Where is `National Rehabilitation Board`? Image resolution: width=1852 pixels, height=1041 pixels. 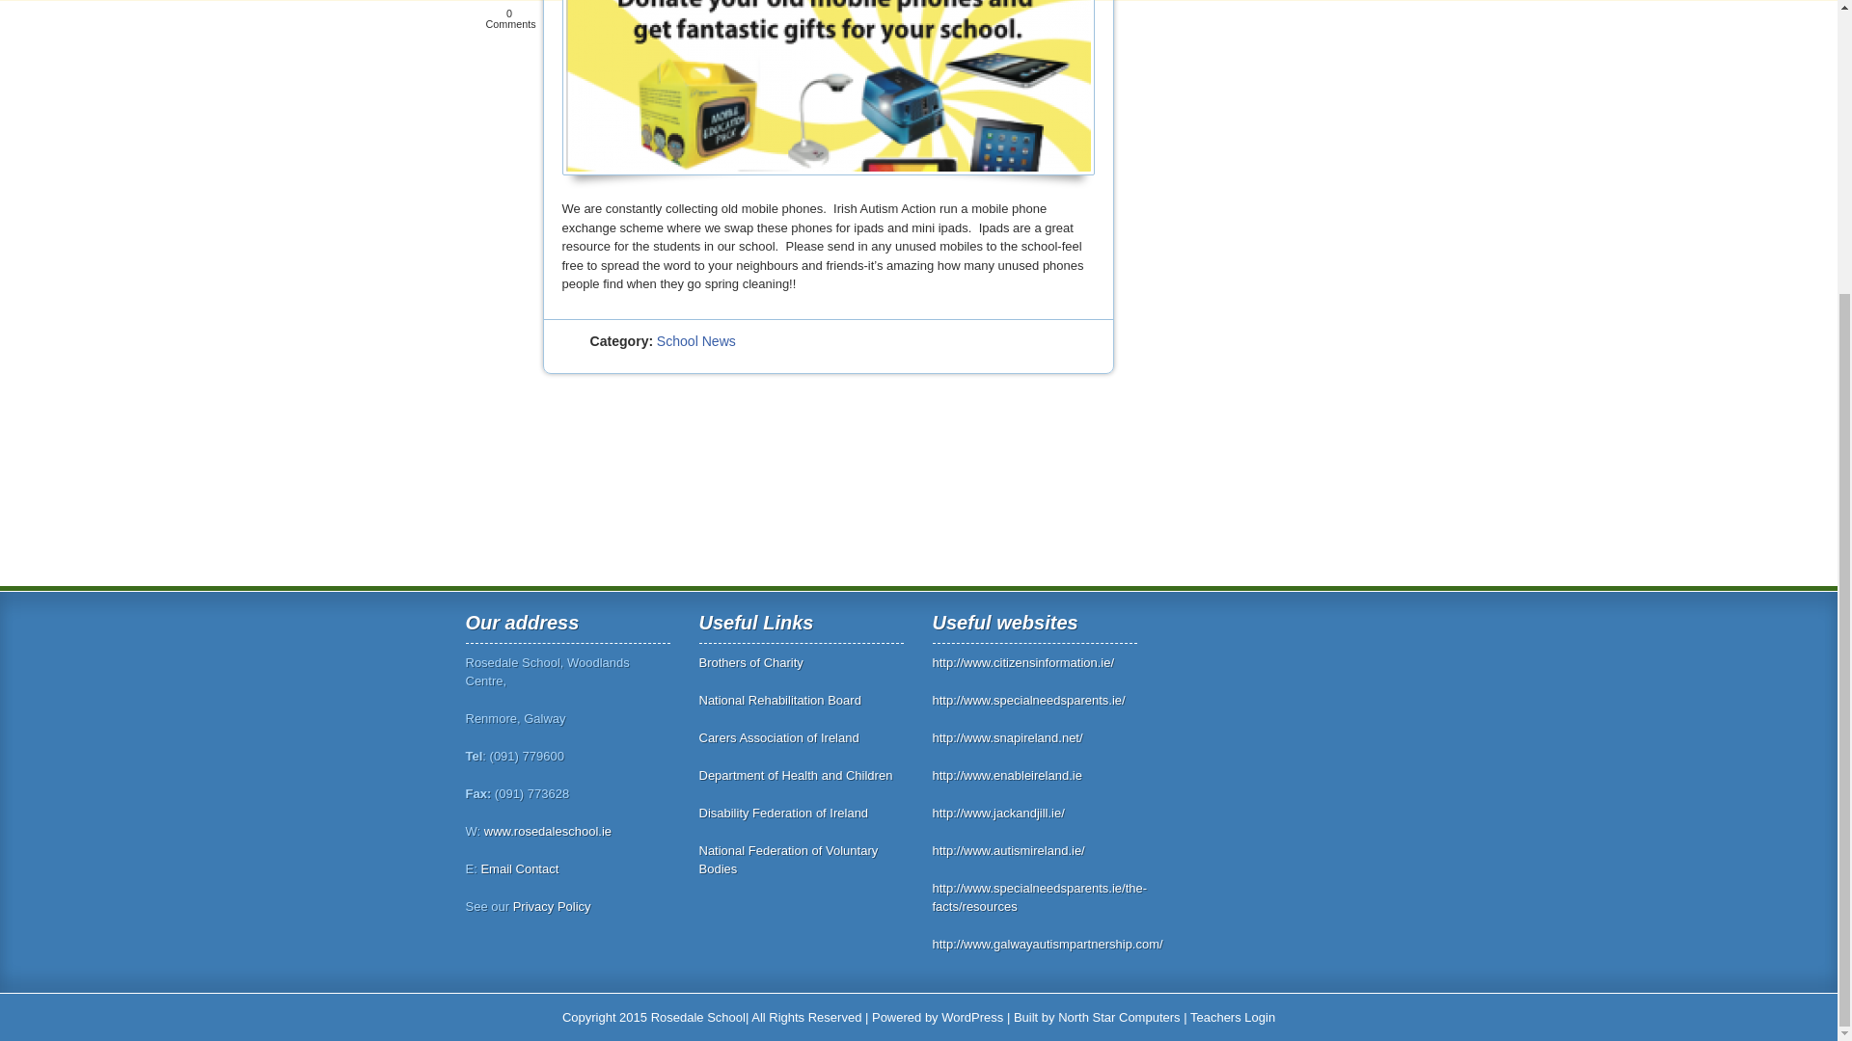 National Rehabilitation Board is located at coordinates (779, 700).